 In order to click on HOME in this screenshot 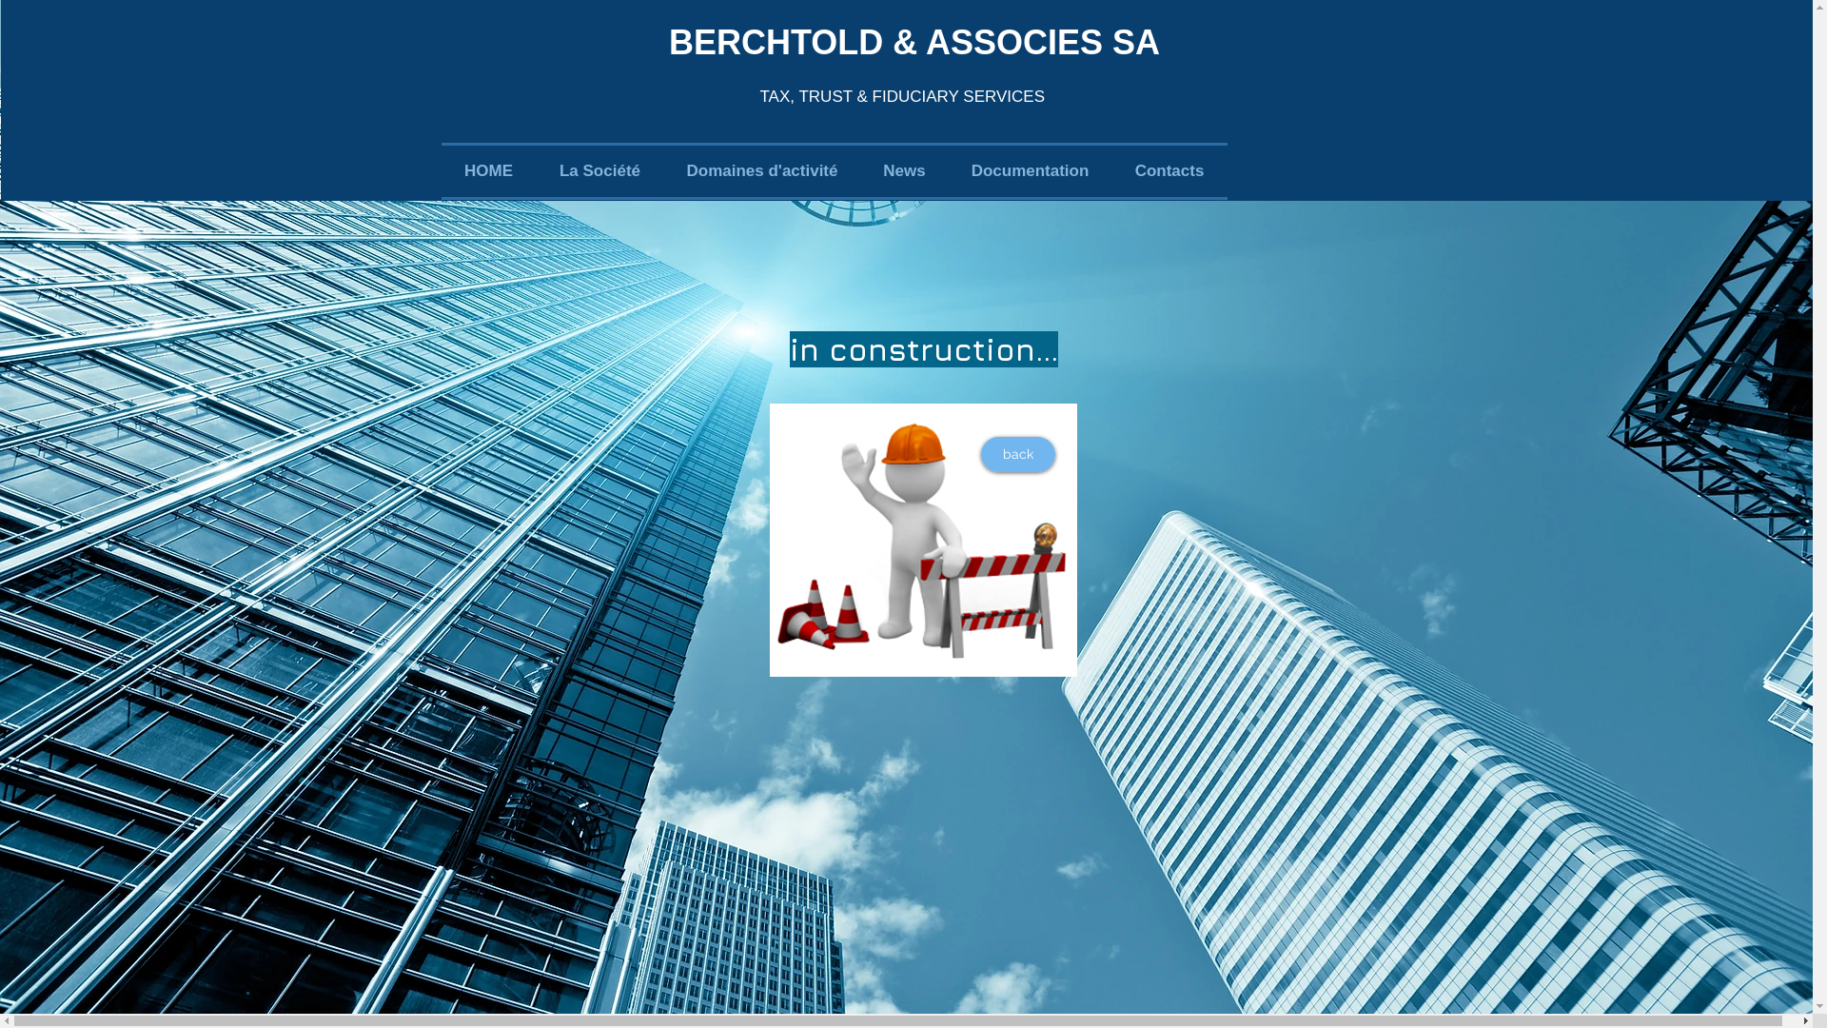, I will do `click(489, 171)`.